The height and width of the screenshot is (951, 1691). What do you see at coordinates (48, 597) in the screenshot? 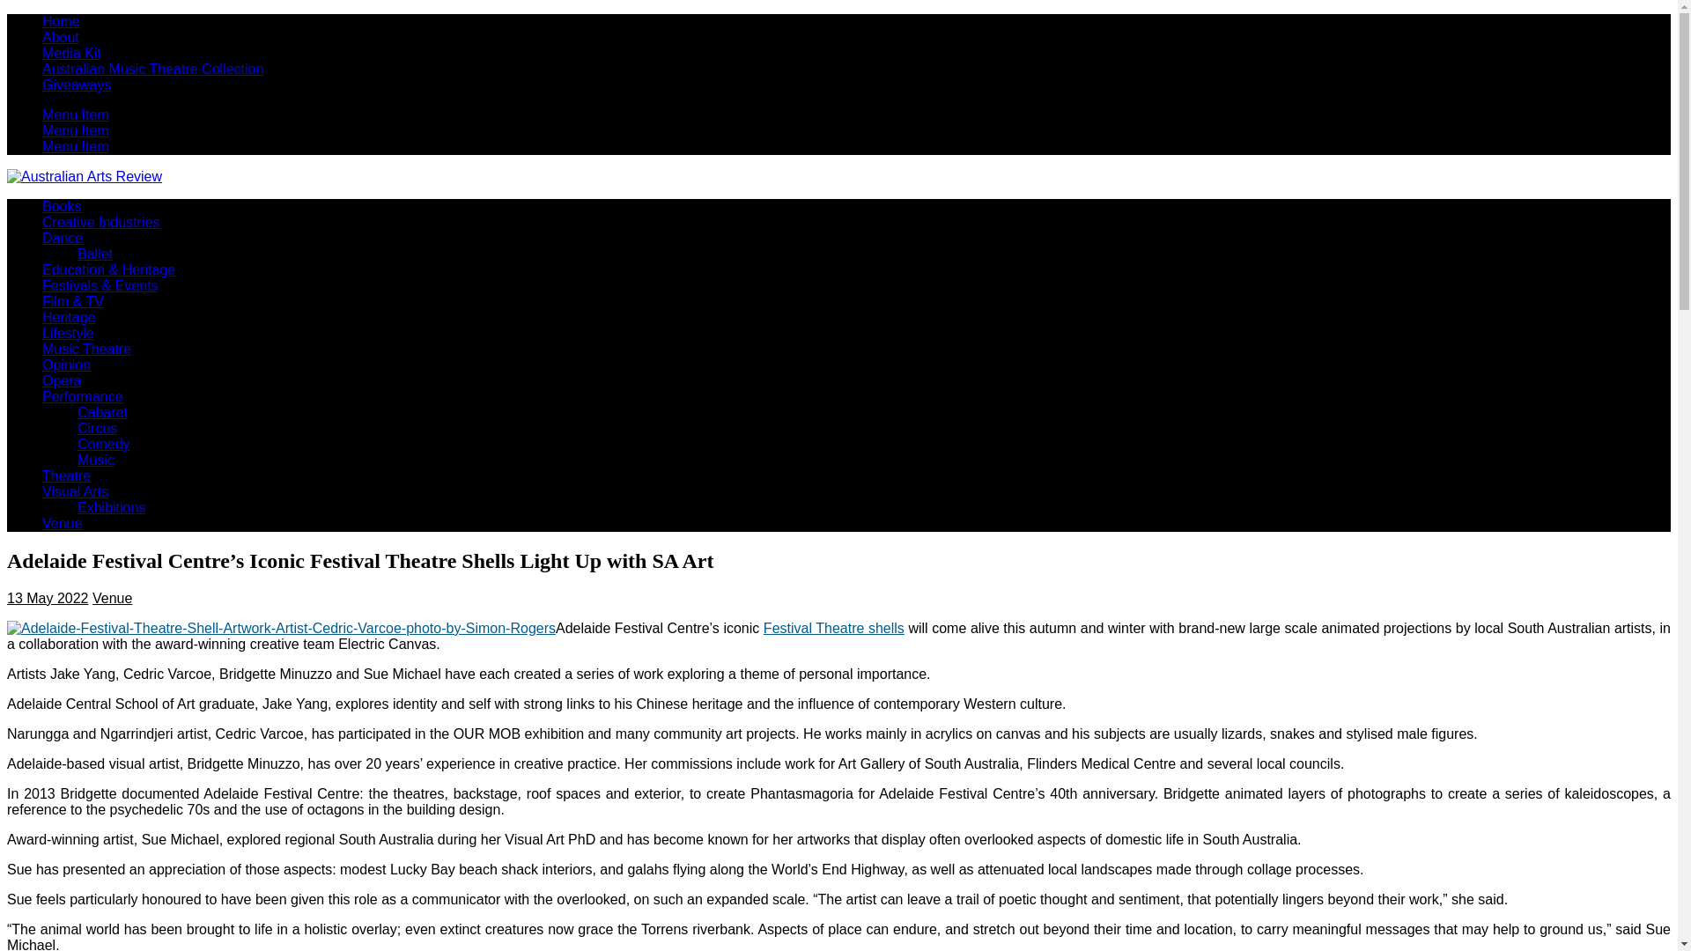
I see `13 May 2022` at bounding box center [48, 597].